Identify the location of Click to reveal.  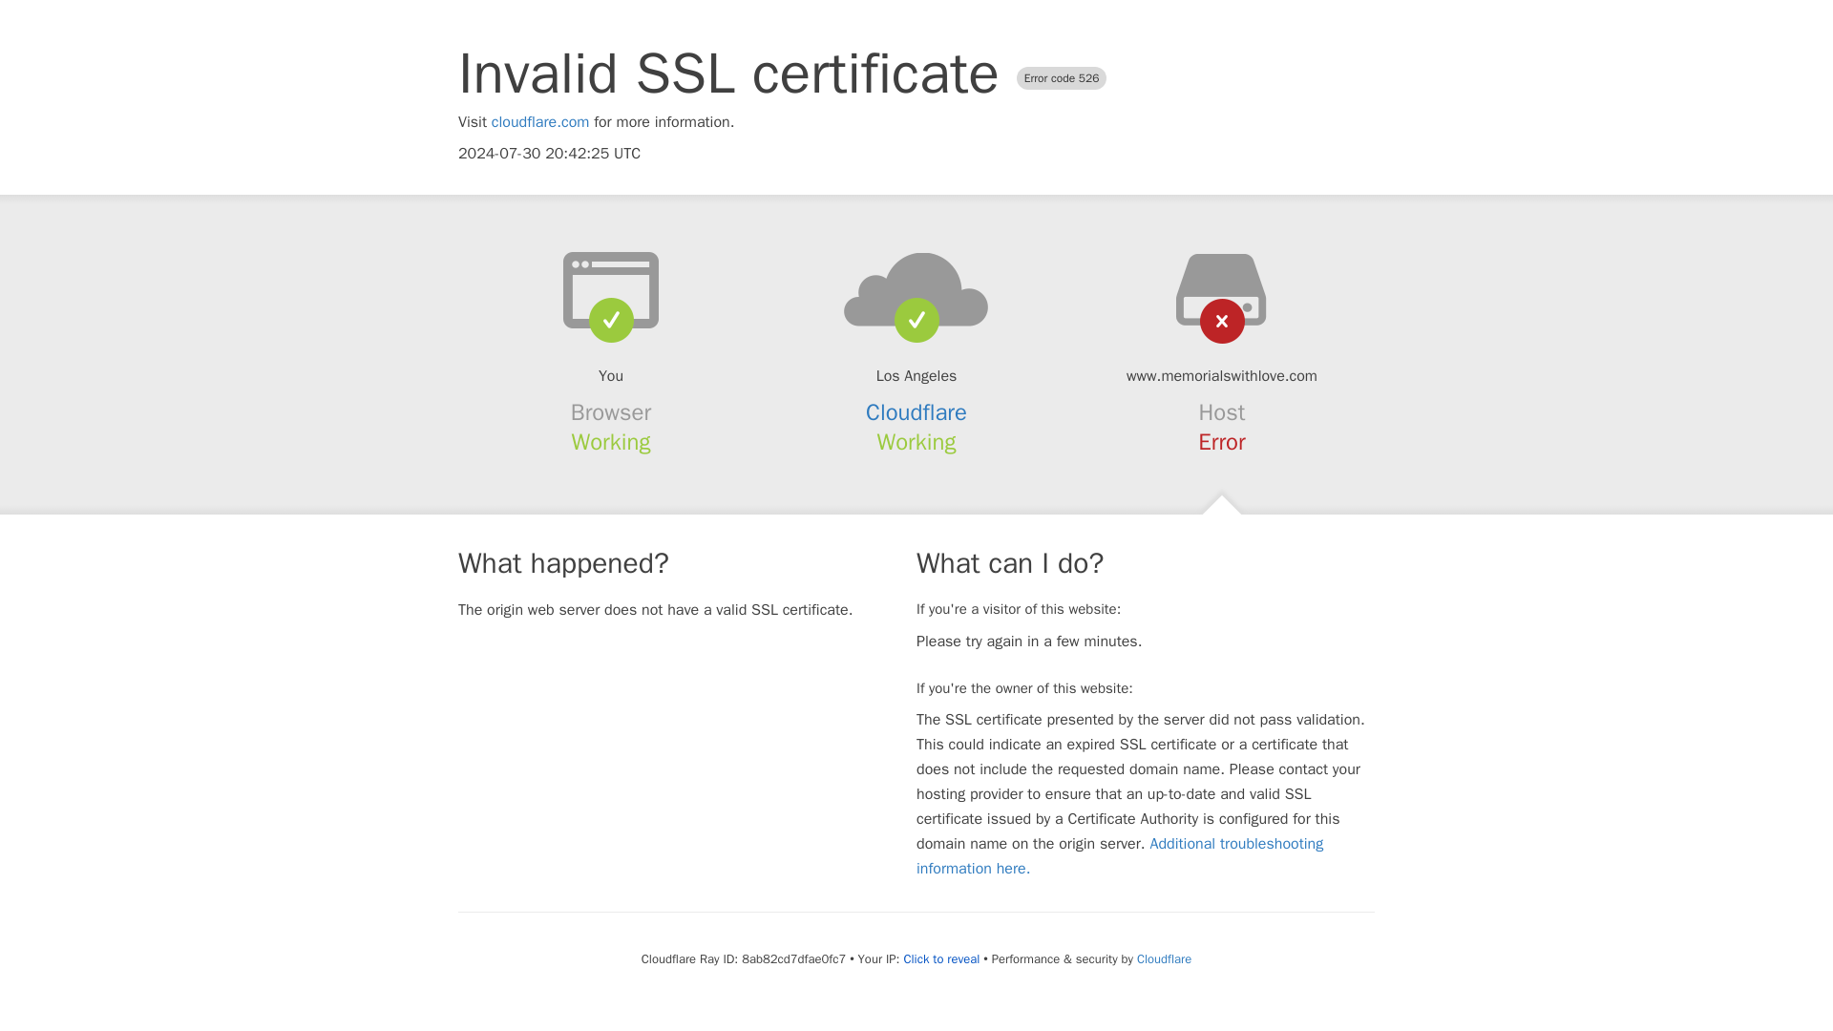
(941, 958).